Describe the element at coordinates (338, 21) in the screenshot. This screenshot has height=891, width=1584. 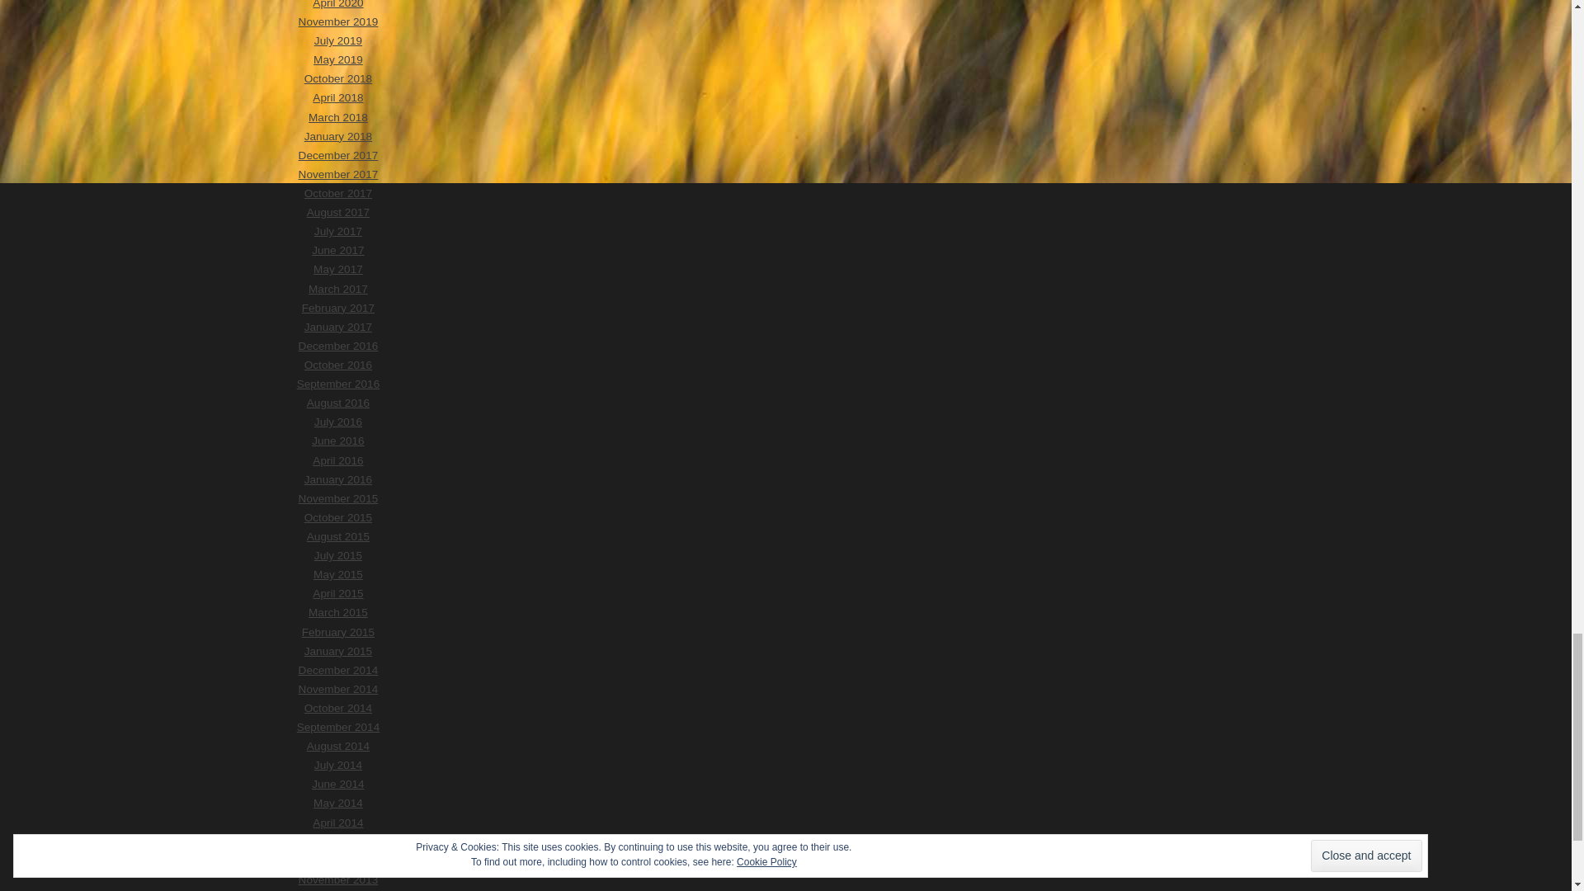
I see `November 2019` at that location.